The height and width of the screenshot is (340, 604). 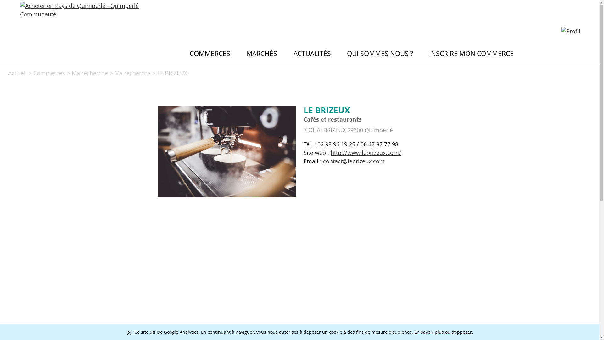 I want to click on contact@lebrizeux.com, so click(x=354, y=161).